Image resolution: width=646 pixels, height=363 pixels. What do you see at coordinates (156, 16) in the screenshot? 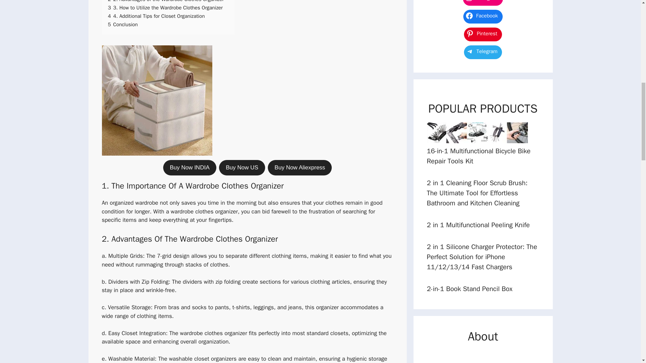
I see `4 4. Additional Tips for Closet Organization` at bounding box center [156, 16].